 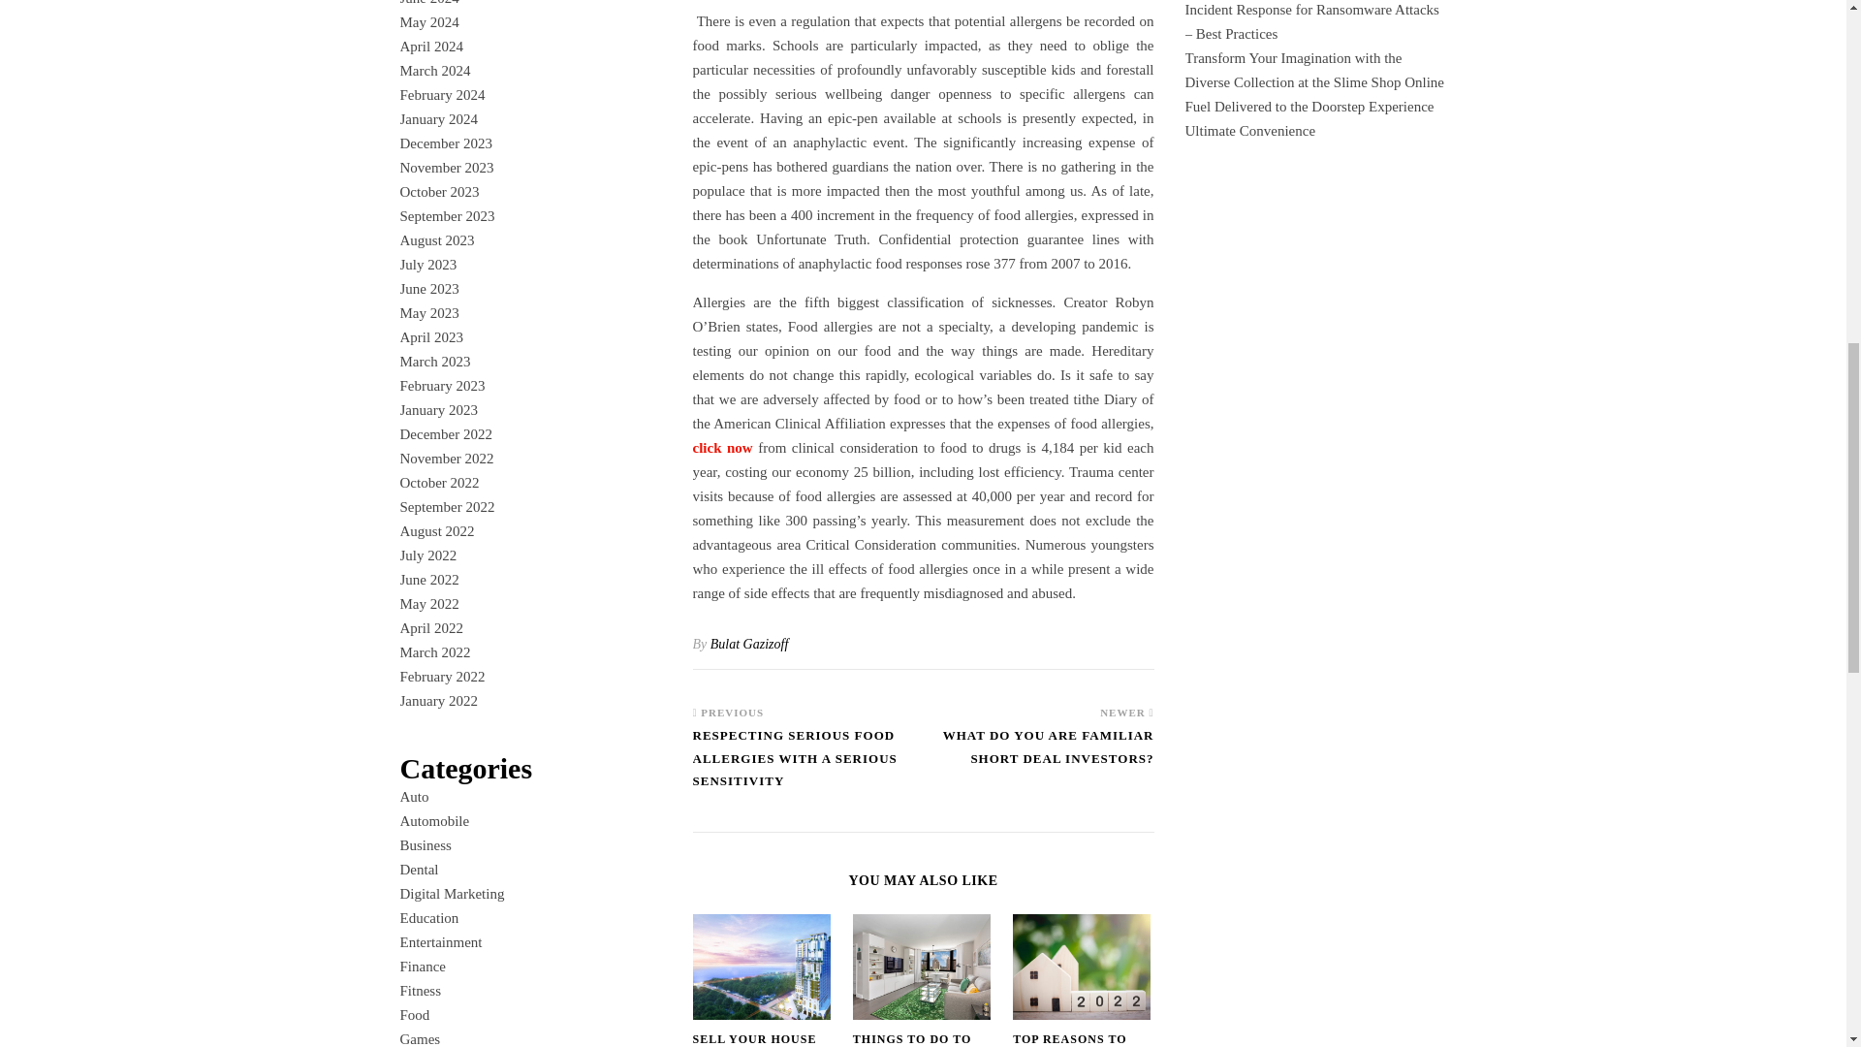 What do you see at coordinates (750, 644) in the screenshot?
I see `Posts by Bulat Gazizoff` at bounding box center [750, 644].